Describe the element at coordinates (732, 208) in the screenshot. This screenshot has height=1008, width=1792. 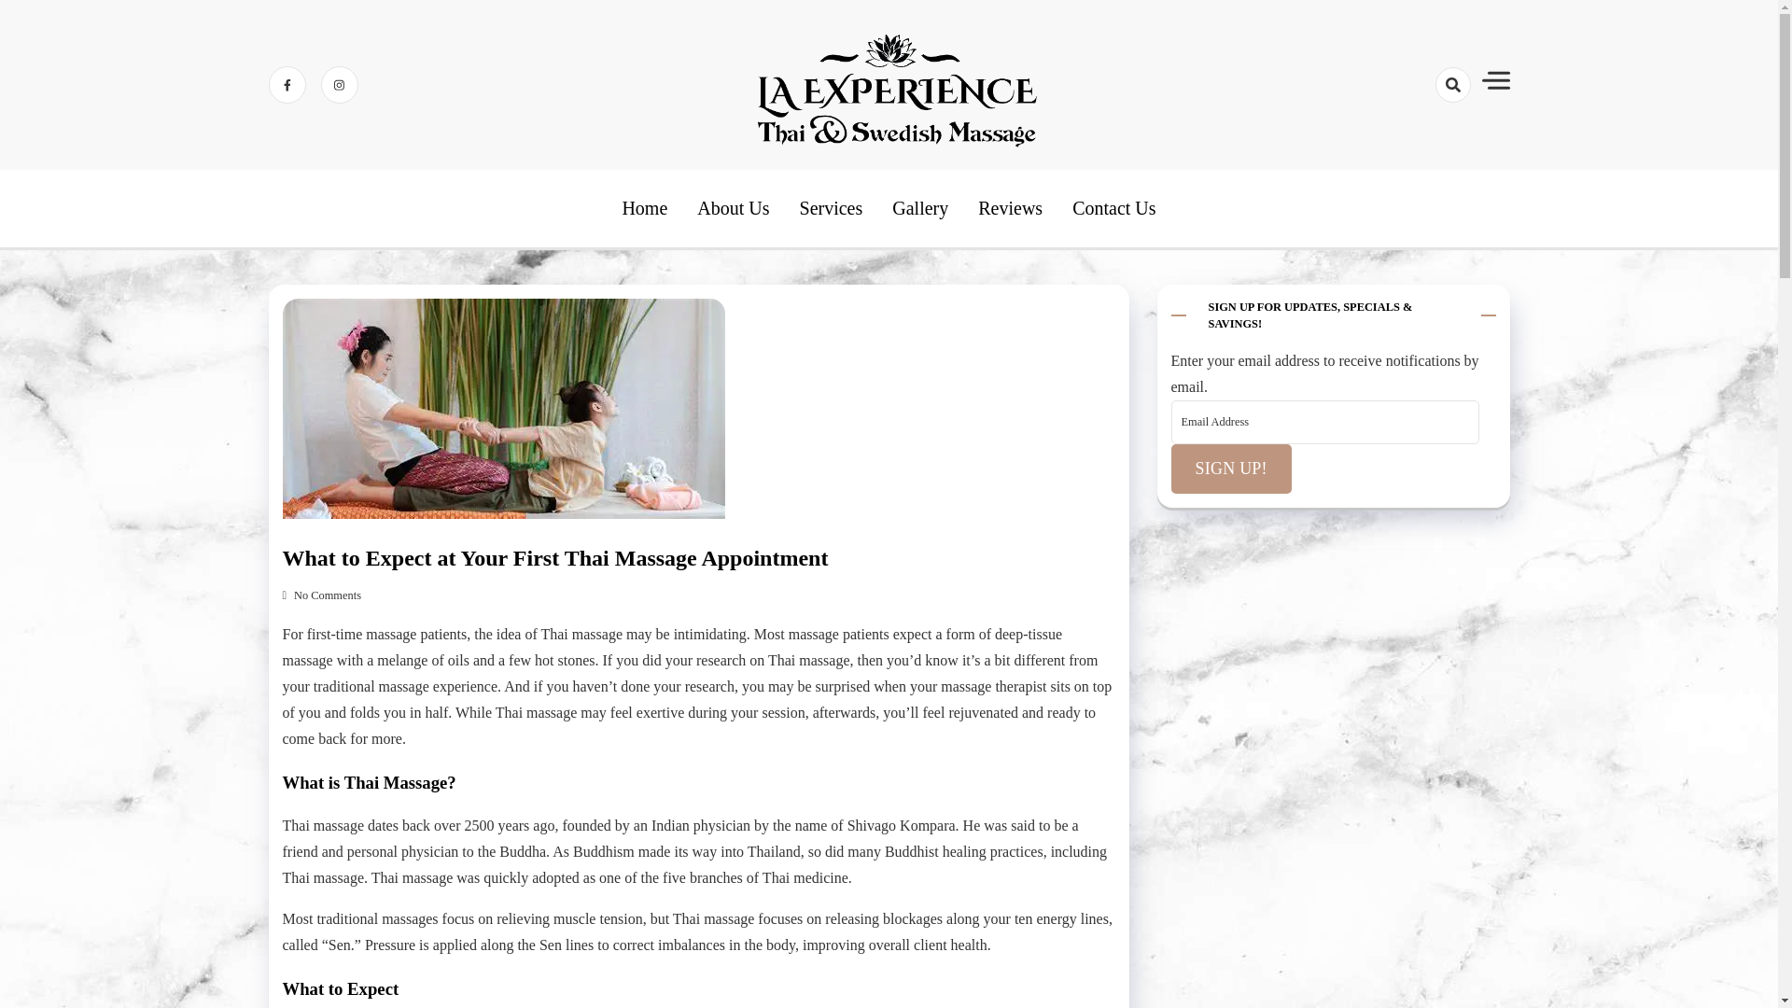
I see `About Us` at that location.